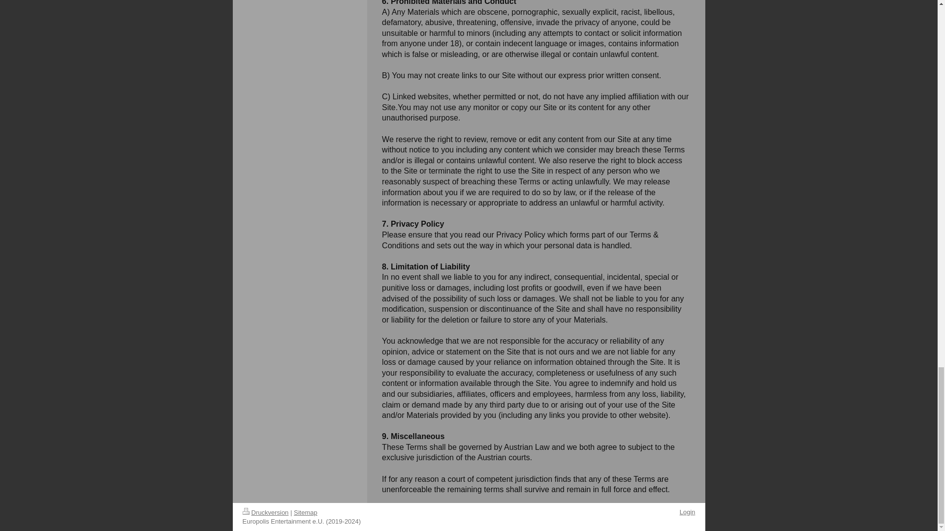 This screenshot has width=945, height=531. Describe the element at coordinates (687, 511) in the screenshot. I see `Login` at that location.